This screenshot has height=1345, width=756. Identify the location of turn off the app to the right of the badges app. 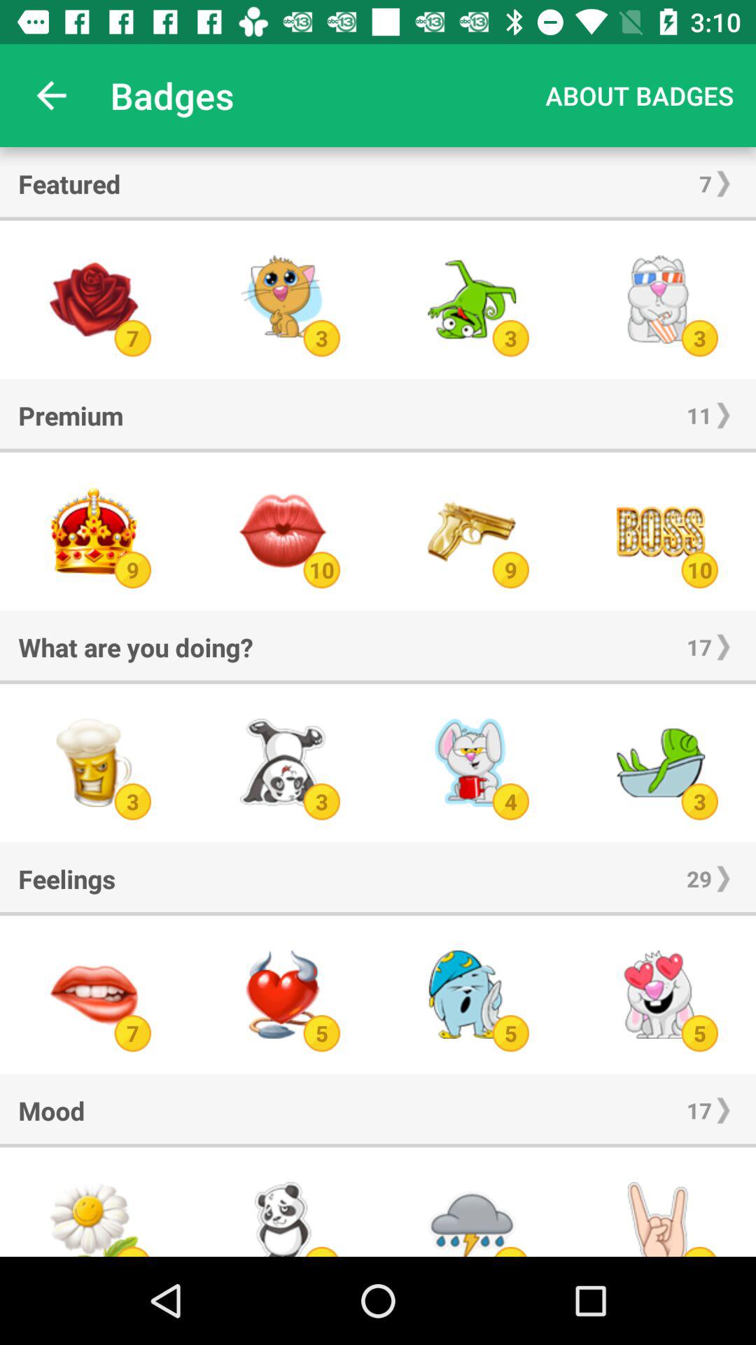
(640, 95).